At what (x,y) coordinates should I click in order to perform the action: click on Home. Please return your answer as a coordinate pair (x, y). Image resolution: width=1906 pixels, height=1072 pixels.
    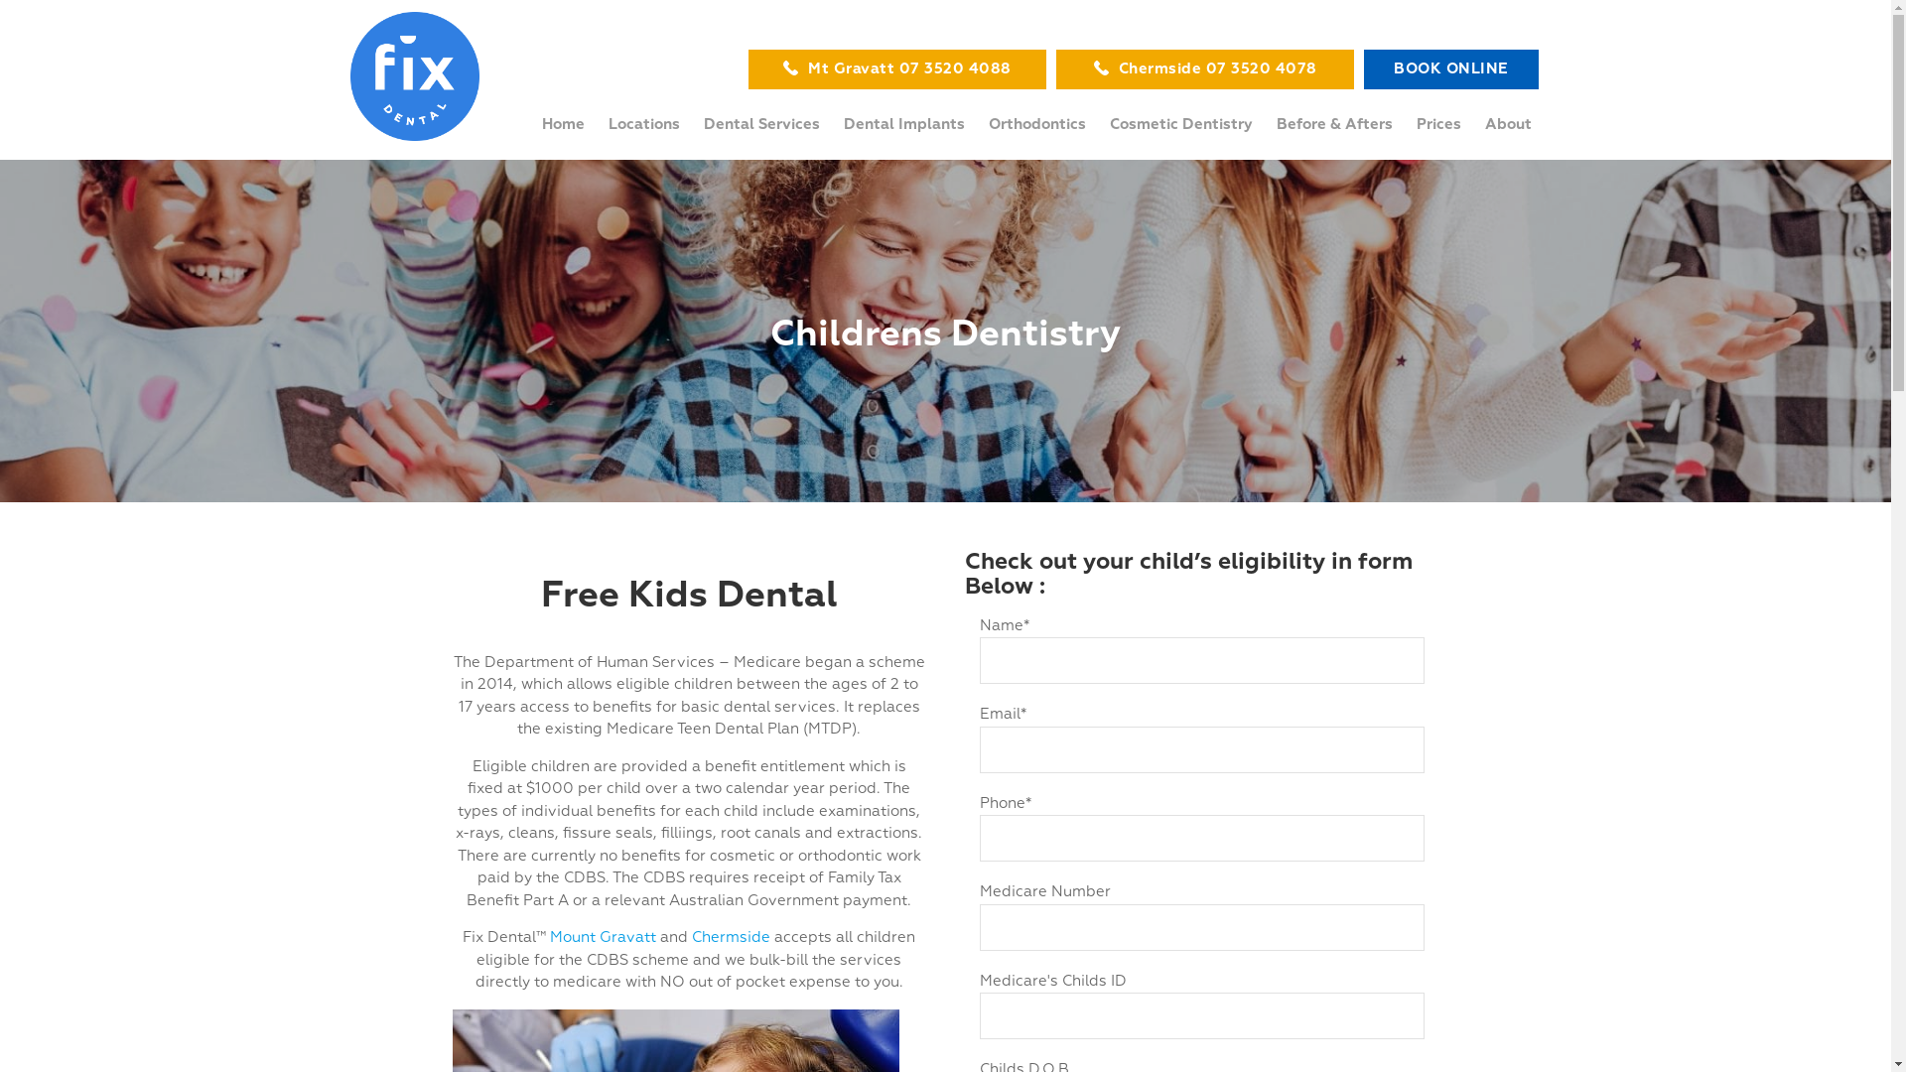
    Looking at the image, I should click on (558, 125).